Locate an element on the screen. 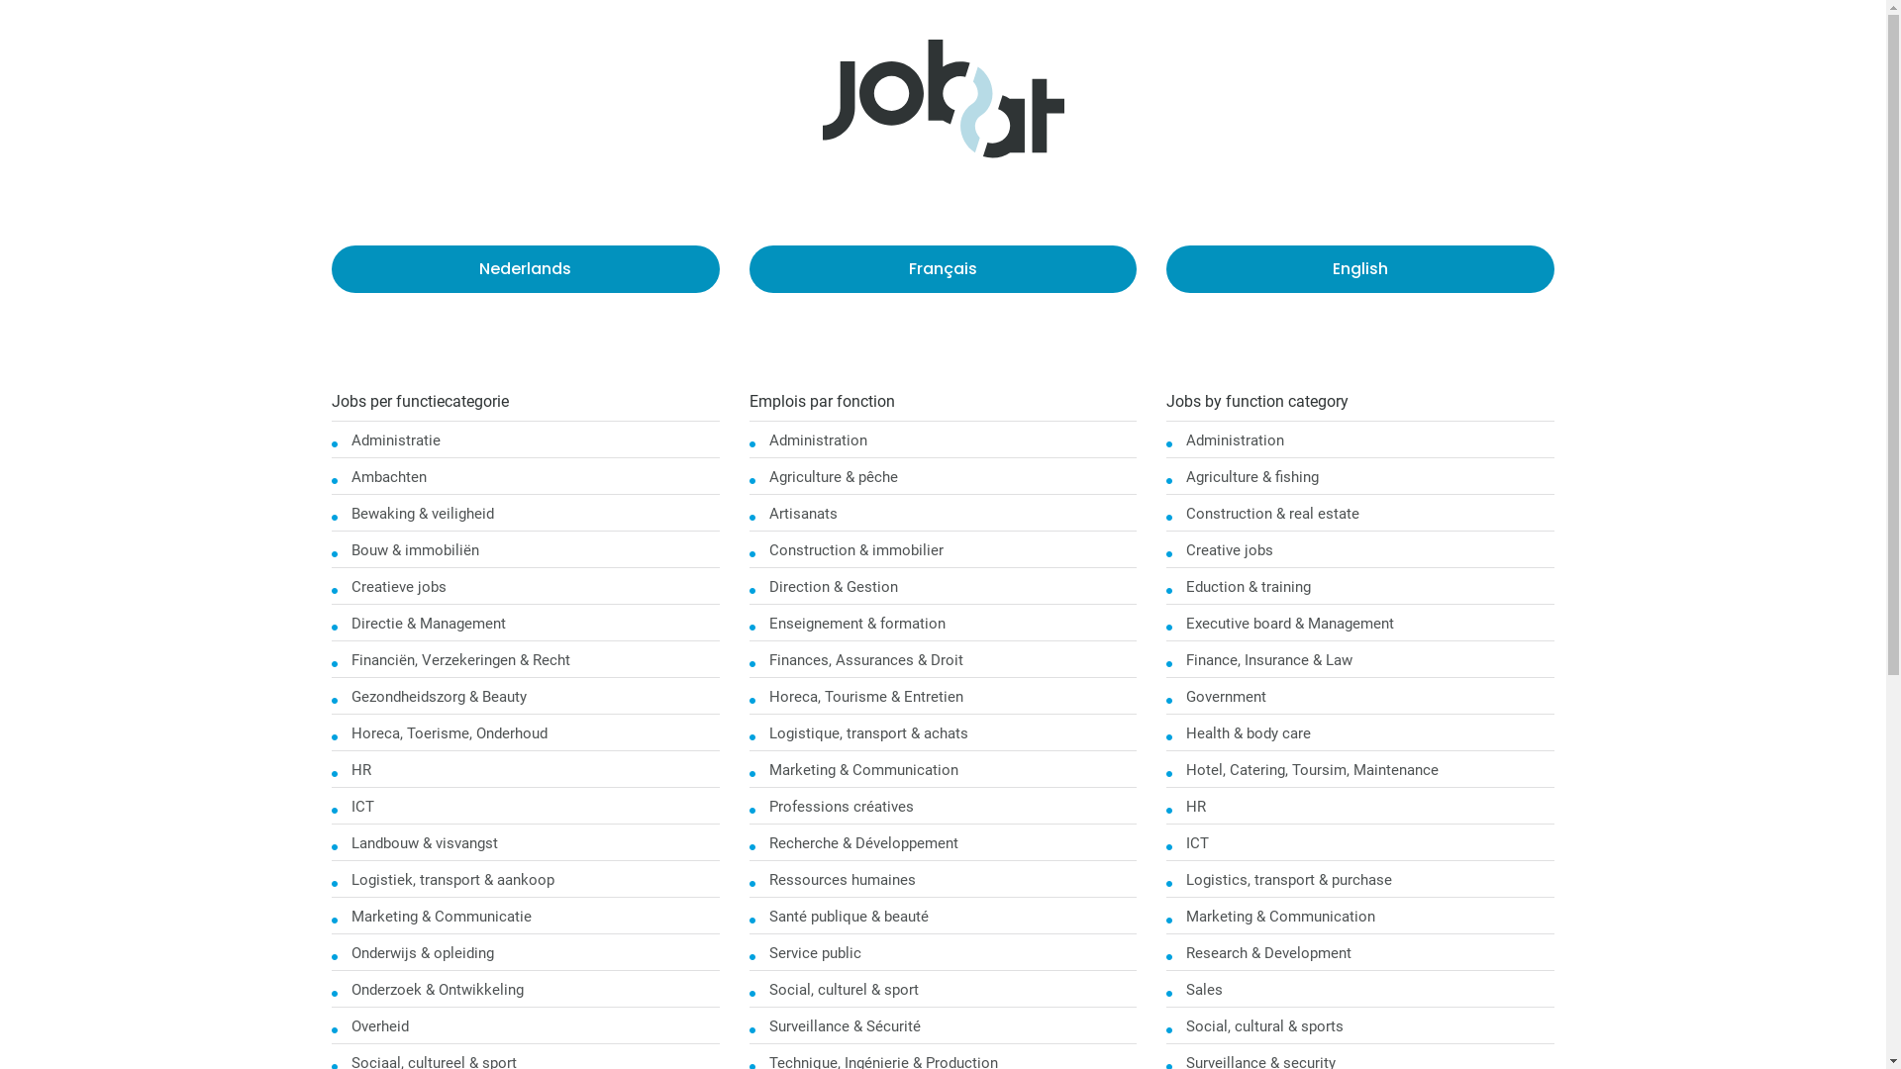 Image resolution: width=1901 pixels, height=1069 pixels. Enseignement & formation is located at coordinates (857, 624).